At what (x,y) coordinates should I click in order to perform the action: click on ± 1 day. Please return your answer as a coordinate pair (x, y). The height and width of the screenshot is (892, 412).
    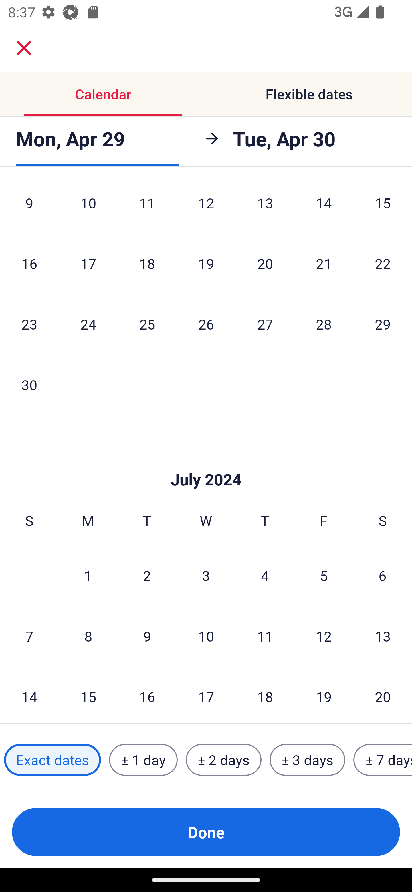
    Looking at the image, I should click on (143, 760).